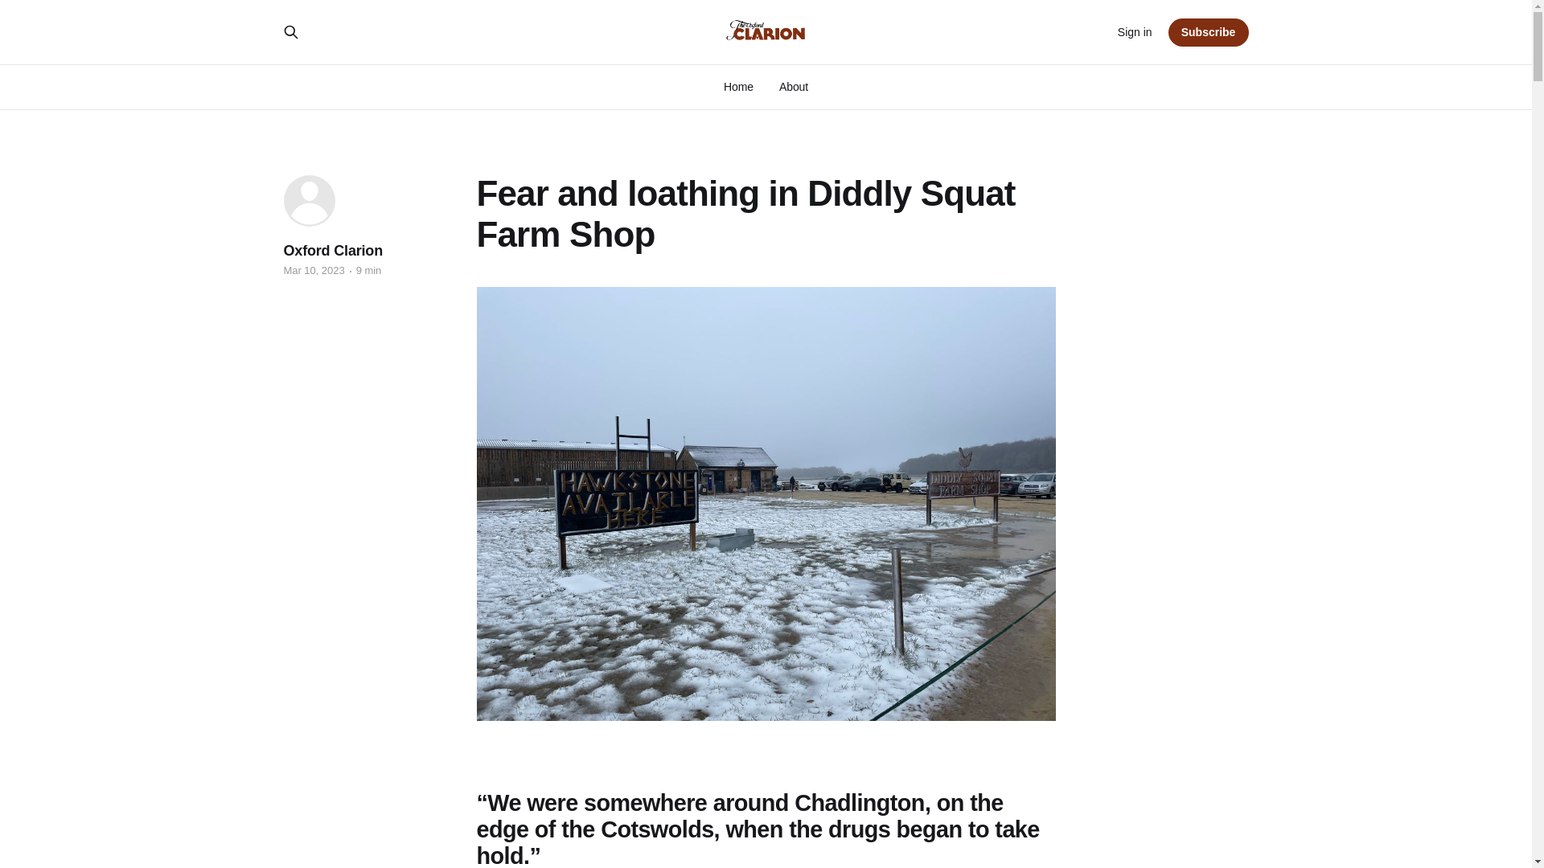 This screenshot has width=1544, height=868. Describe the element at coordinates (1209, 31) in the screenshot. I see `Subscribe` at that location.